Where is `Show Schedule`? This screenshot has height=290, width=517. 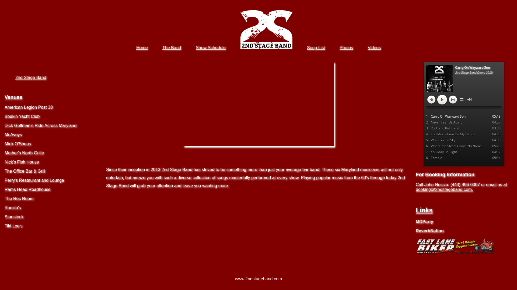 Show Schedule is located at coordinates (211, 48).